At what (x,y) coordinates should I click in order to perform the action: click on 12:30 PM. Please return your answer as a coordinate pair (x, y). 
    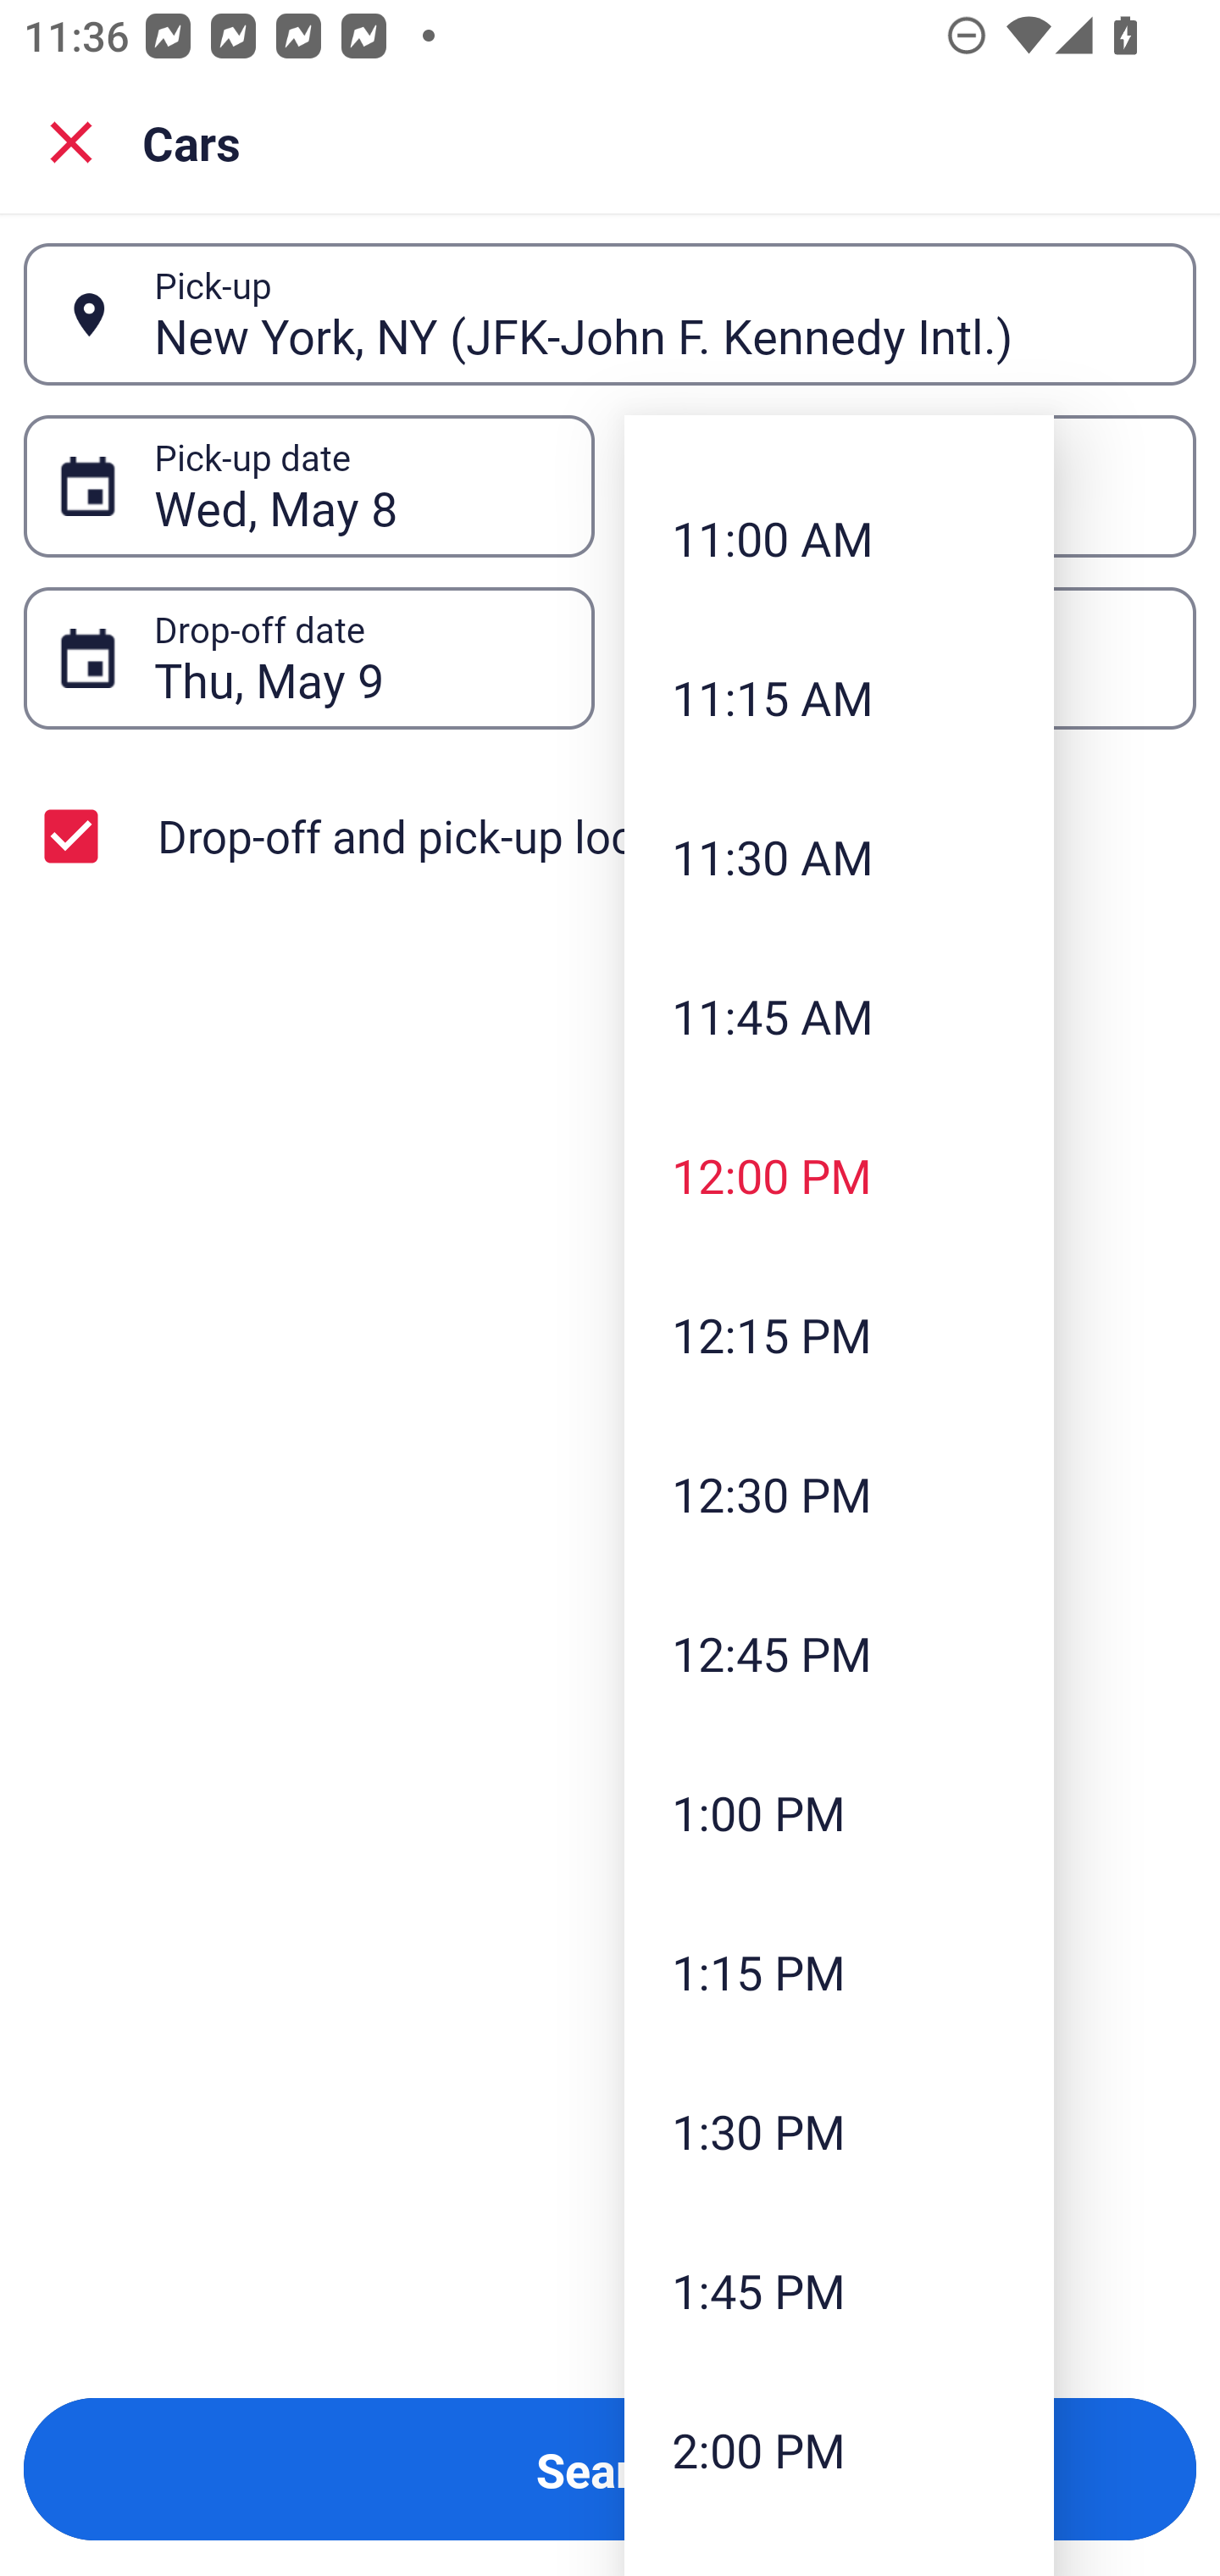
    Looking at the image, I should click on (839, 1493).